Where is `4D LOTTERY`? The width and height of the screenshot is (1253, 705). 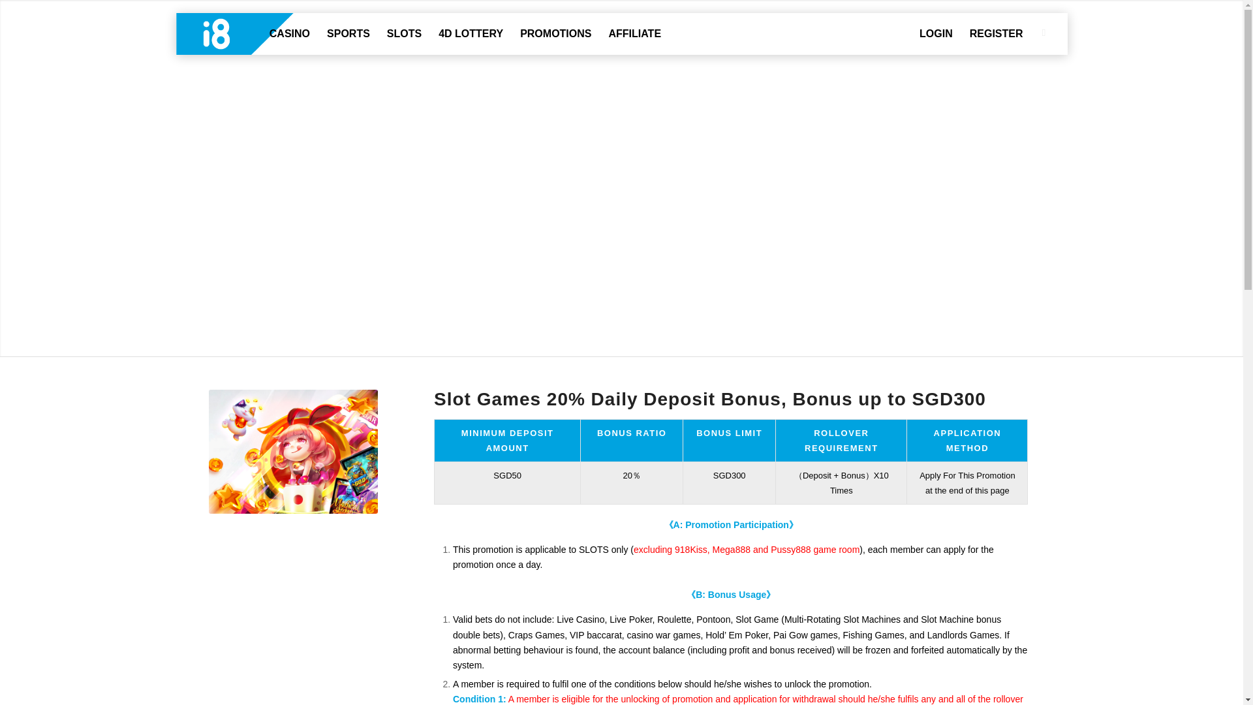 4D LOTTERY is located at coordinates (470, 34).